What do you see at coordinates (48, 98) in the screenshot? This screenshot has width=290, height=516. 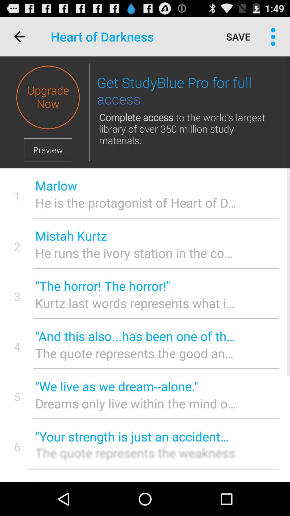 I see `click on upgrade now` at bounding box center [48, 98].